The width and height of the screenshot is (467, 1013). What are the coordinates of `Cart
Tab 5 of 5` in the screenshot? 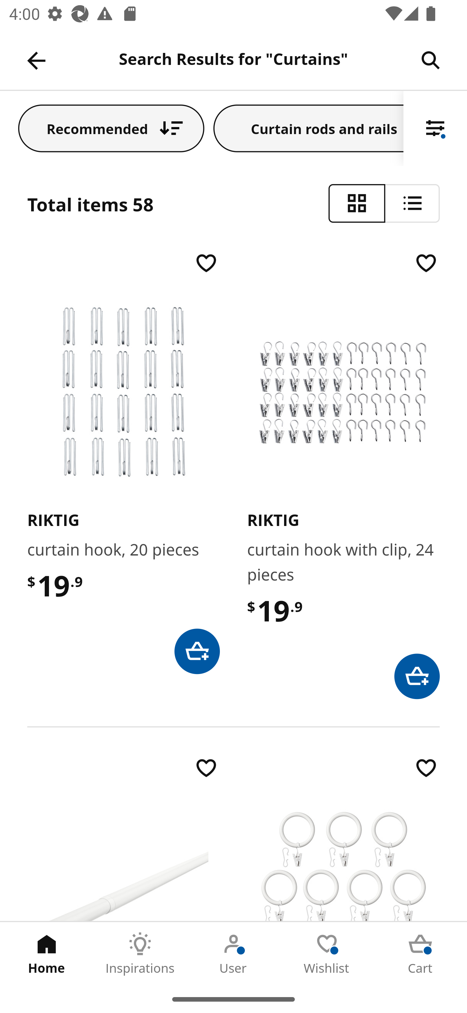 It's located at (420, 954).